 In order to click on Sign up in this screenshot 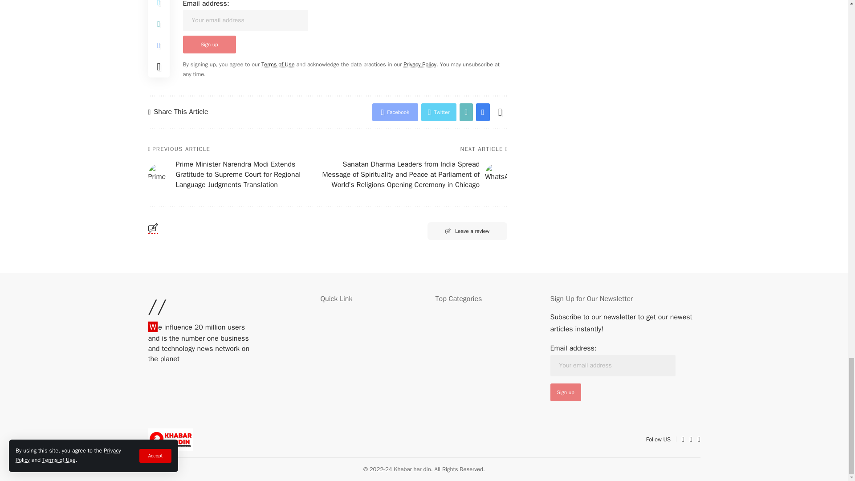, I will do `click(566, 392)`.